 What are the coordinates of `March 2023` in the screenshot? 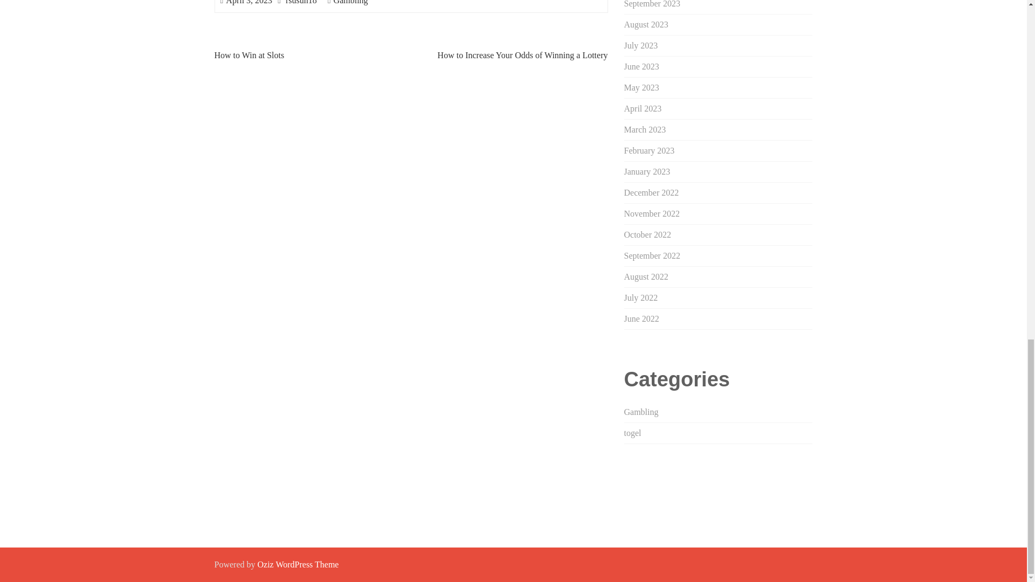 It's located at (645, 129).